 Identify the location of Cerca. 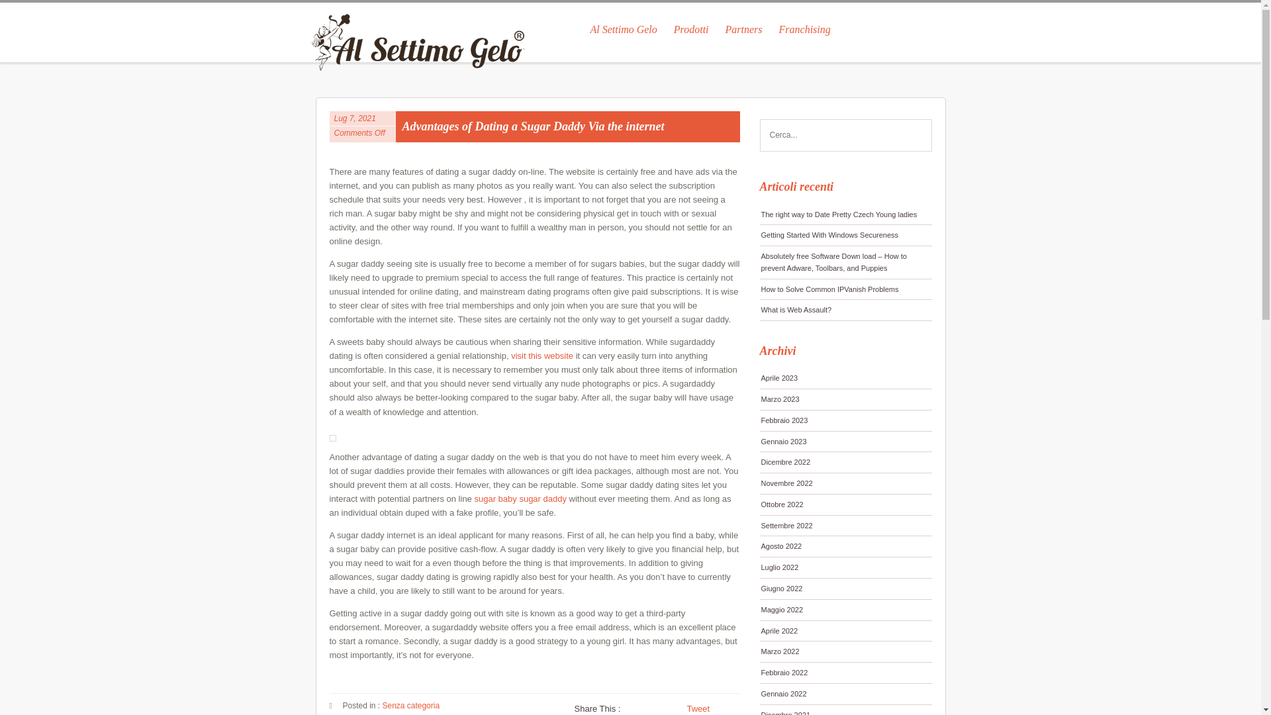
(916, 135).